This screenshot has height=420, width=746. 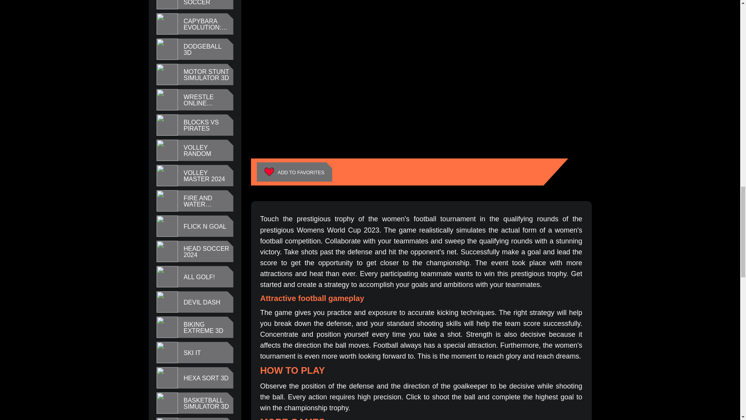 I want to click on VOLLEY RANDOM, so click(x=206, y=150).